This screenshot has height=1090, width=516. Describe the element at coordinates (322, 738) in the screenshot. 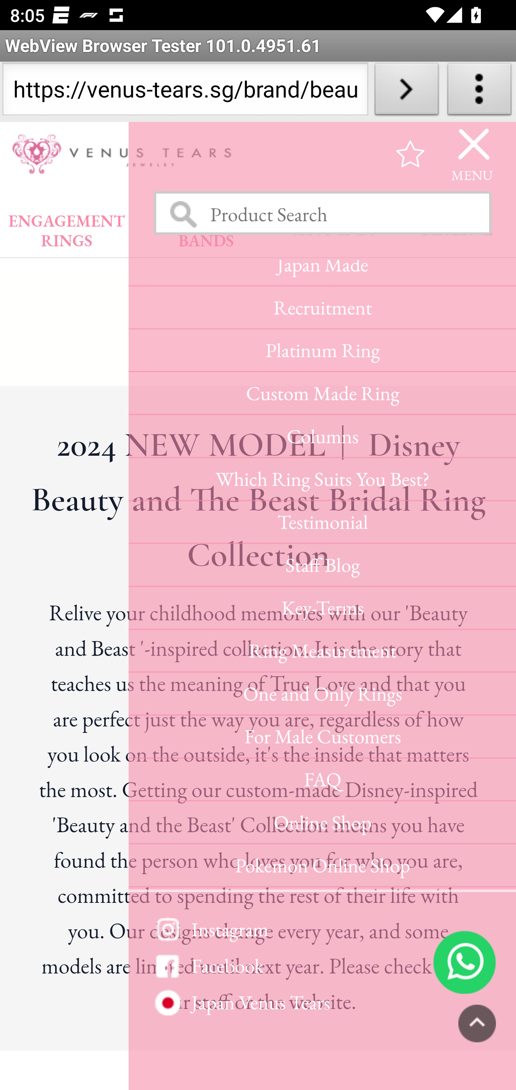

I see `For Male Customers` at that location.